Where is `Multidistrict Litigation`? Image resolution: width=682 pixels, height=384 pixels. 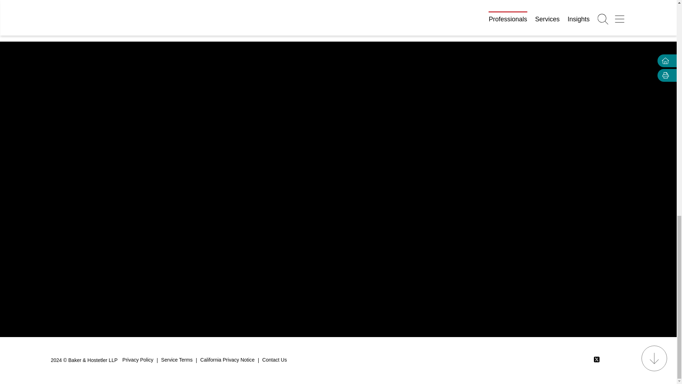 Multidistrict Litigation is located at coordinates (275, 6).